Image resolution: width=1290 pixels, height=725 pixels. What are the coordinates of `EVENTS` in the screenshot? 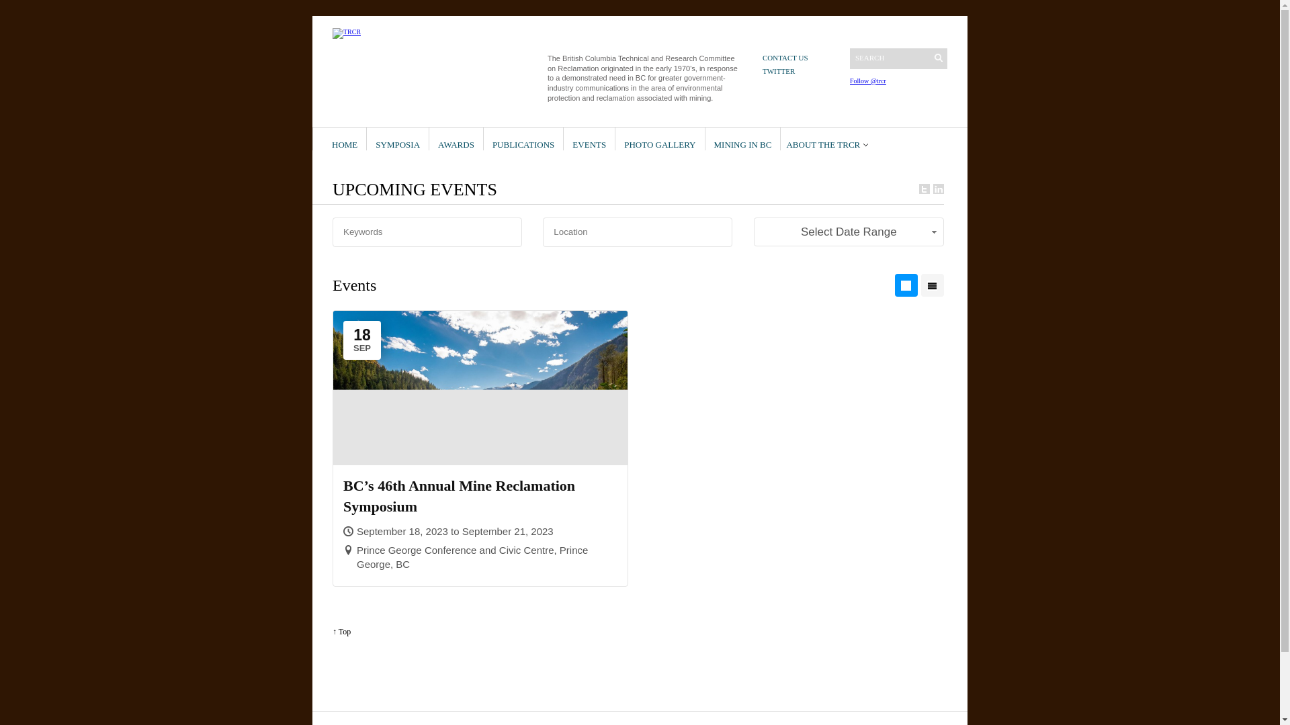 It's located at (589, 139).